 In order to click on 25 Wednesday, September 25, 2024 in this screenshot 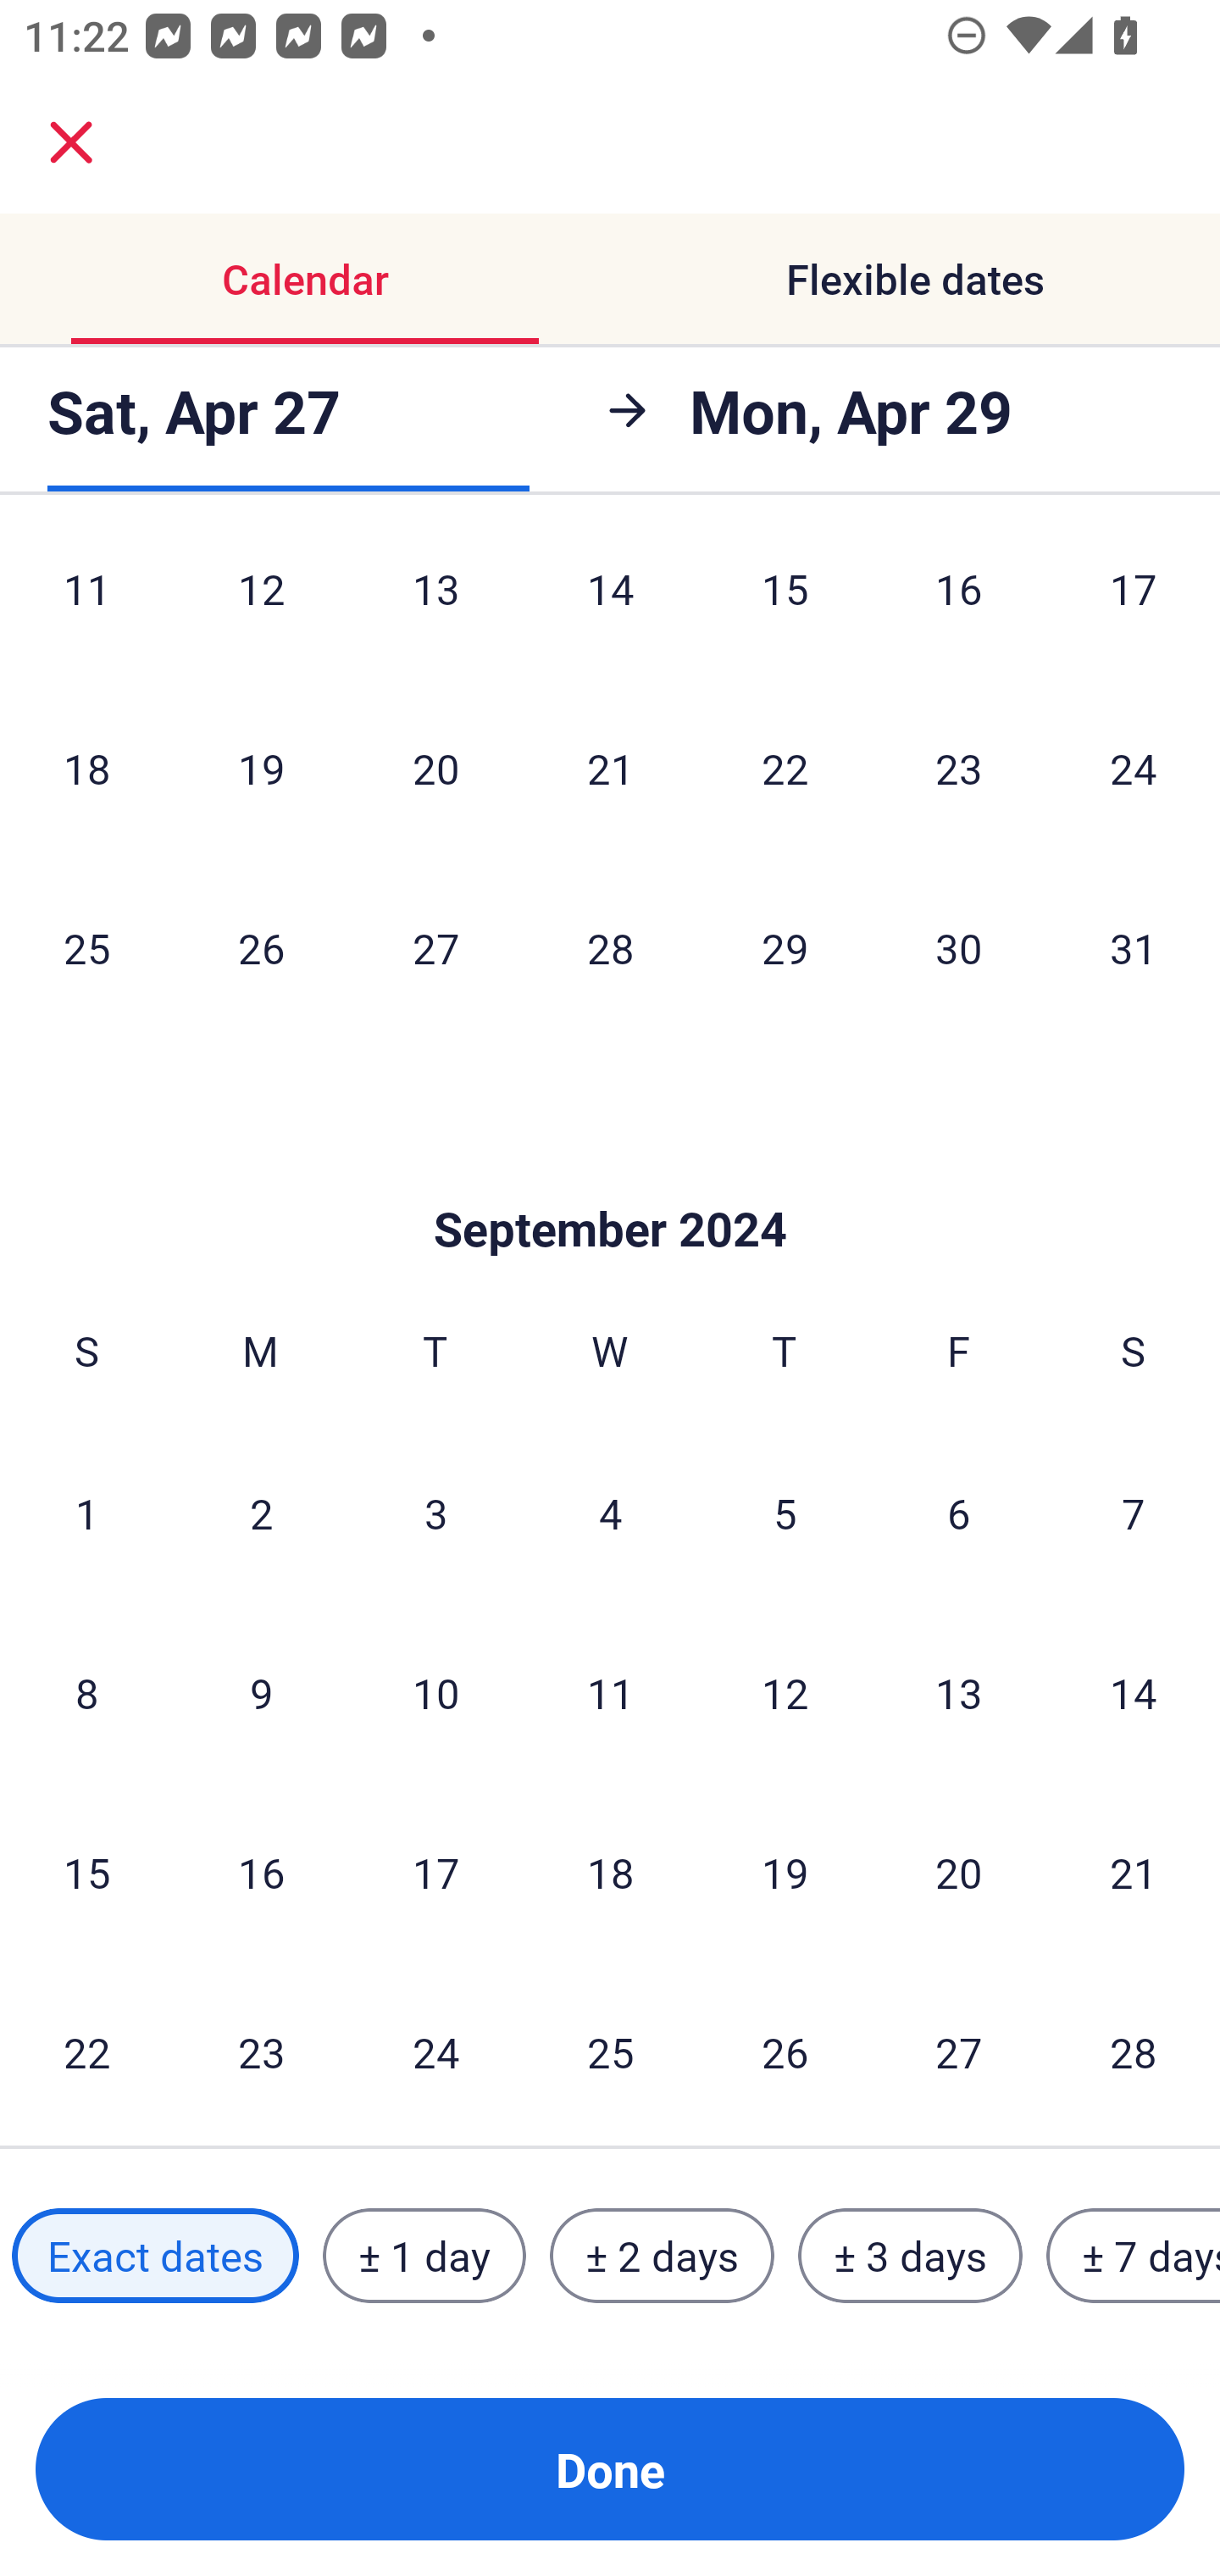, I will do `click(610, 2051)`.